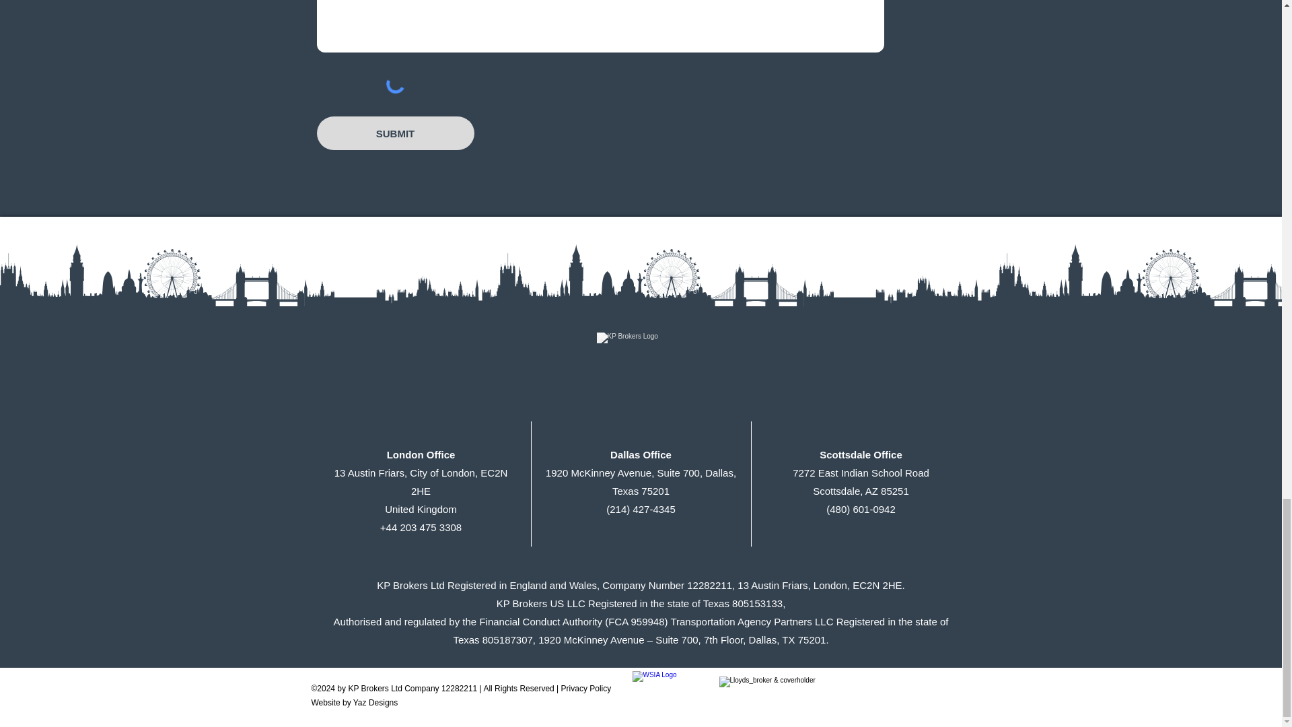  What do you see at coordinates (640, 377) in the screenshot?
I see `KP Brokers Logo` at bounding box center [640, 377].